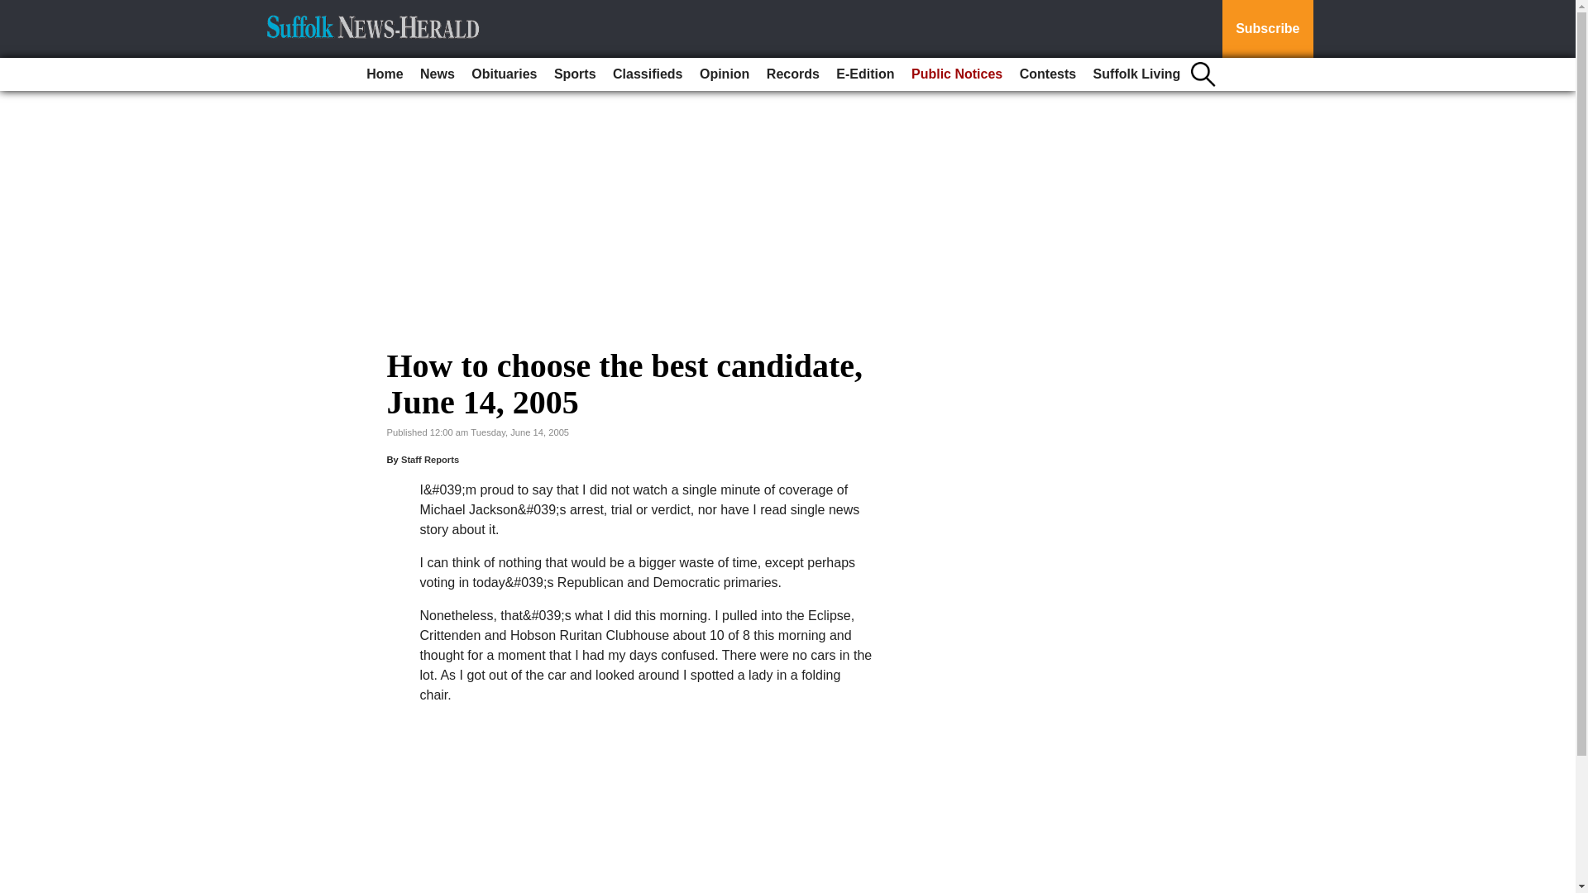 The width and height of the screenshot is (1588, 893). What do you see at coordinates (956, 74) in the screenshot?
I see `Public Notices` at bounding box center [956, 74].